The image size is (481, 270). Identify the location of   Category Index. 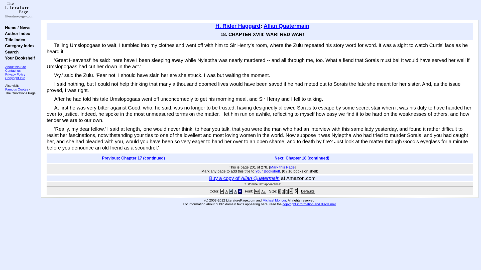
(19, 45).